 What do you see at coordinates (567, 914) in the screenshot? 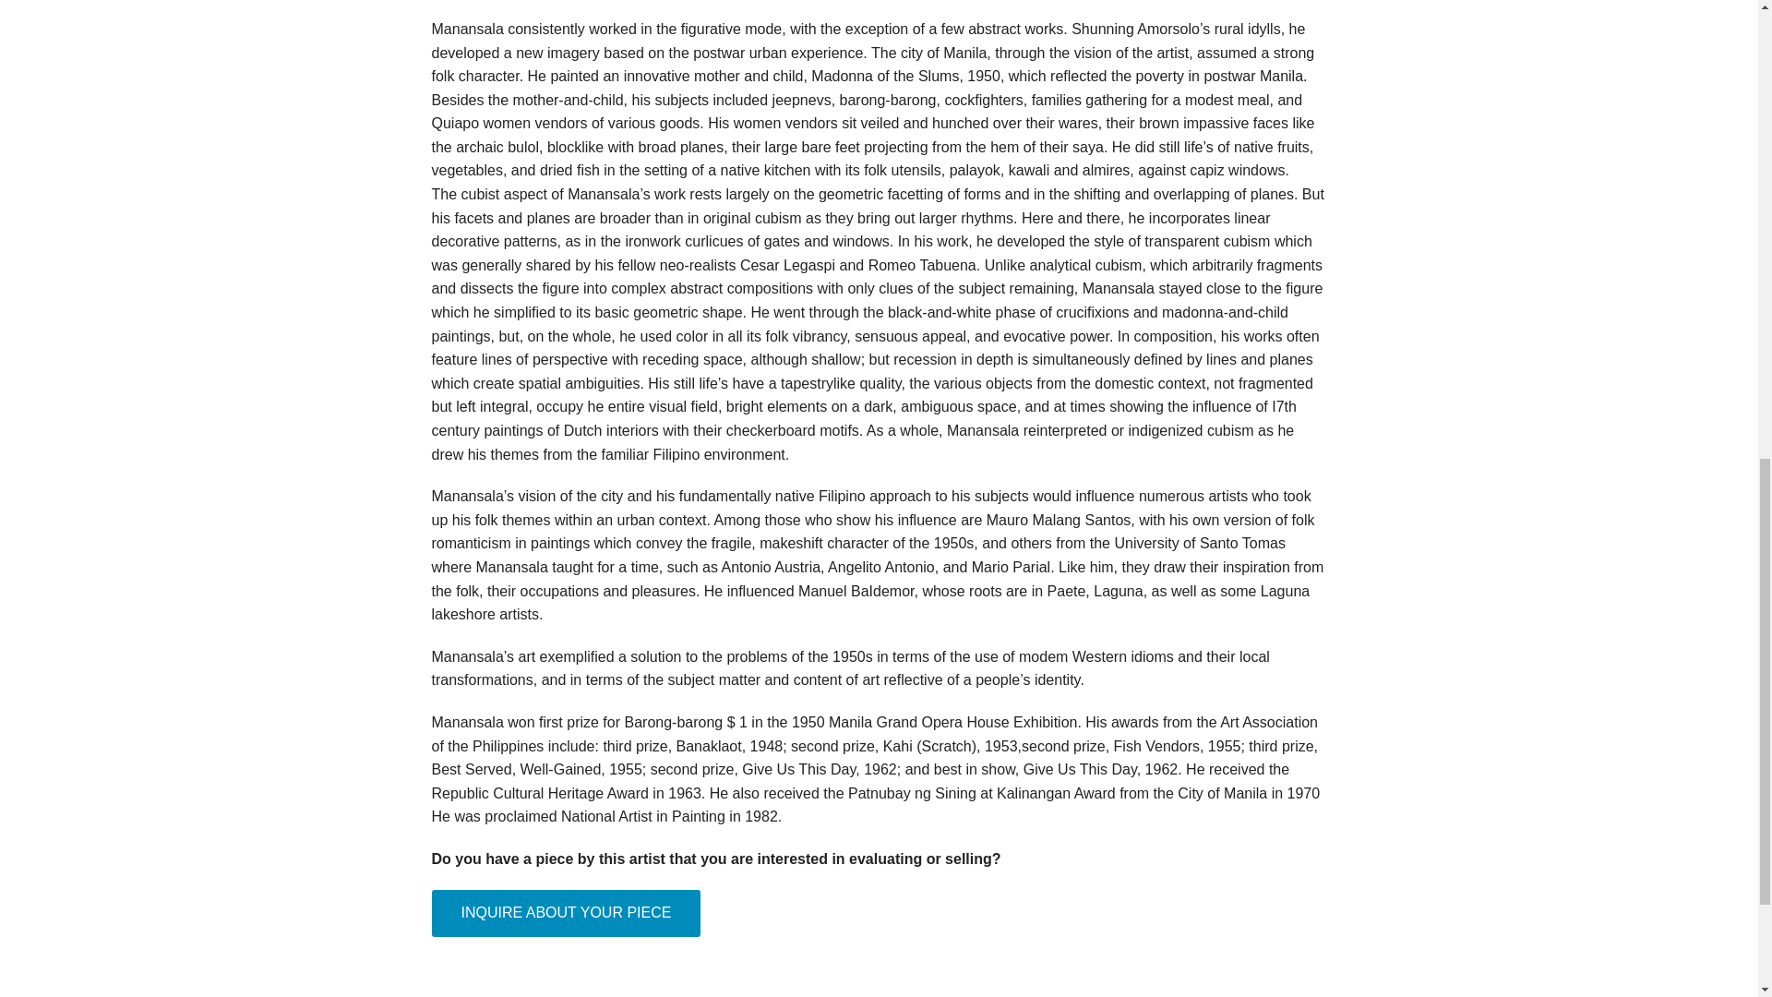
I see `INQUIRE ABOUT YOUR PIECE` at bounding box center [567, 914].